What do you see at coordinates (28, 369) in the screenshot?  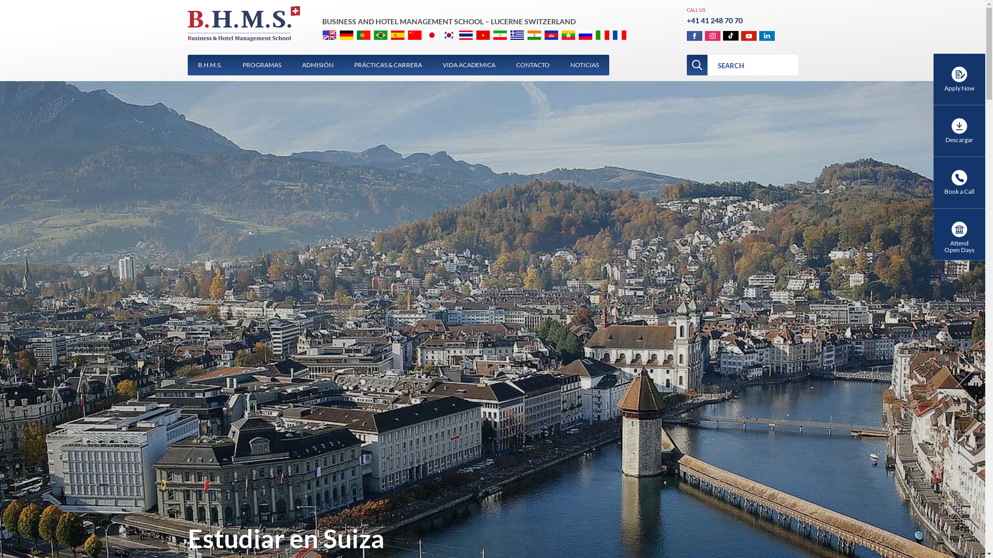 I see `Previous` at bounding box center [28, 369].